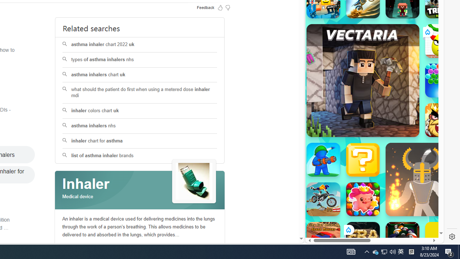 Image resolution: width=460 pixels, height=259 pixels. I want to click on Draw To Smash: Logic Puzzle, so click(442, 41).